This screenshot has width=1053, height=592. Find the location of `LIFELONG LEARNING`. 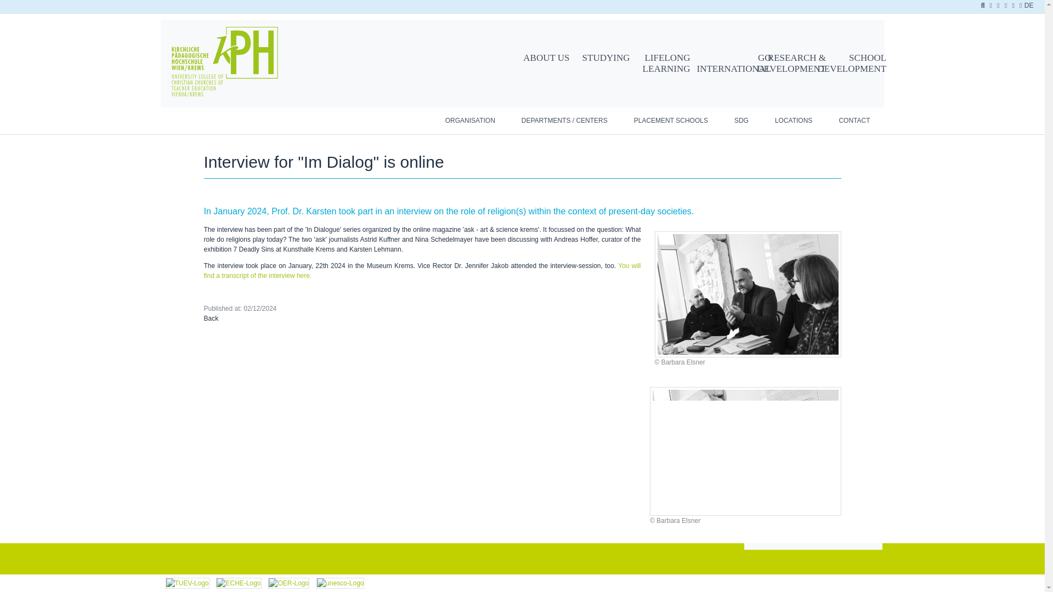

LIFELONG LEARNING is located at coordinates (663, 63).